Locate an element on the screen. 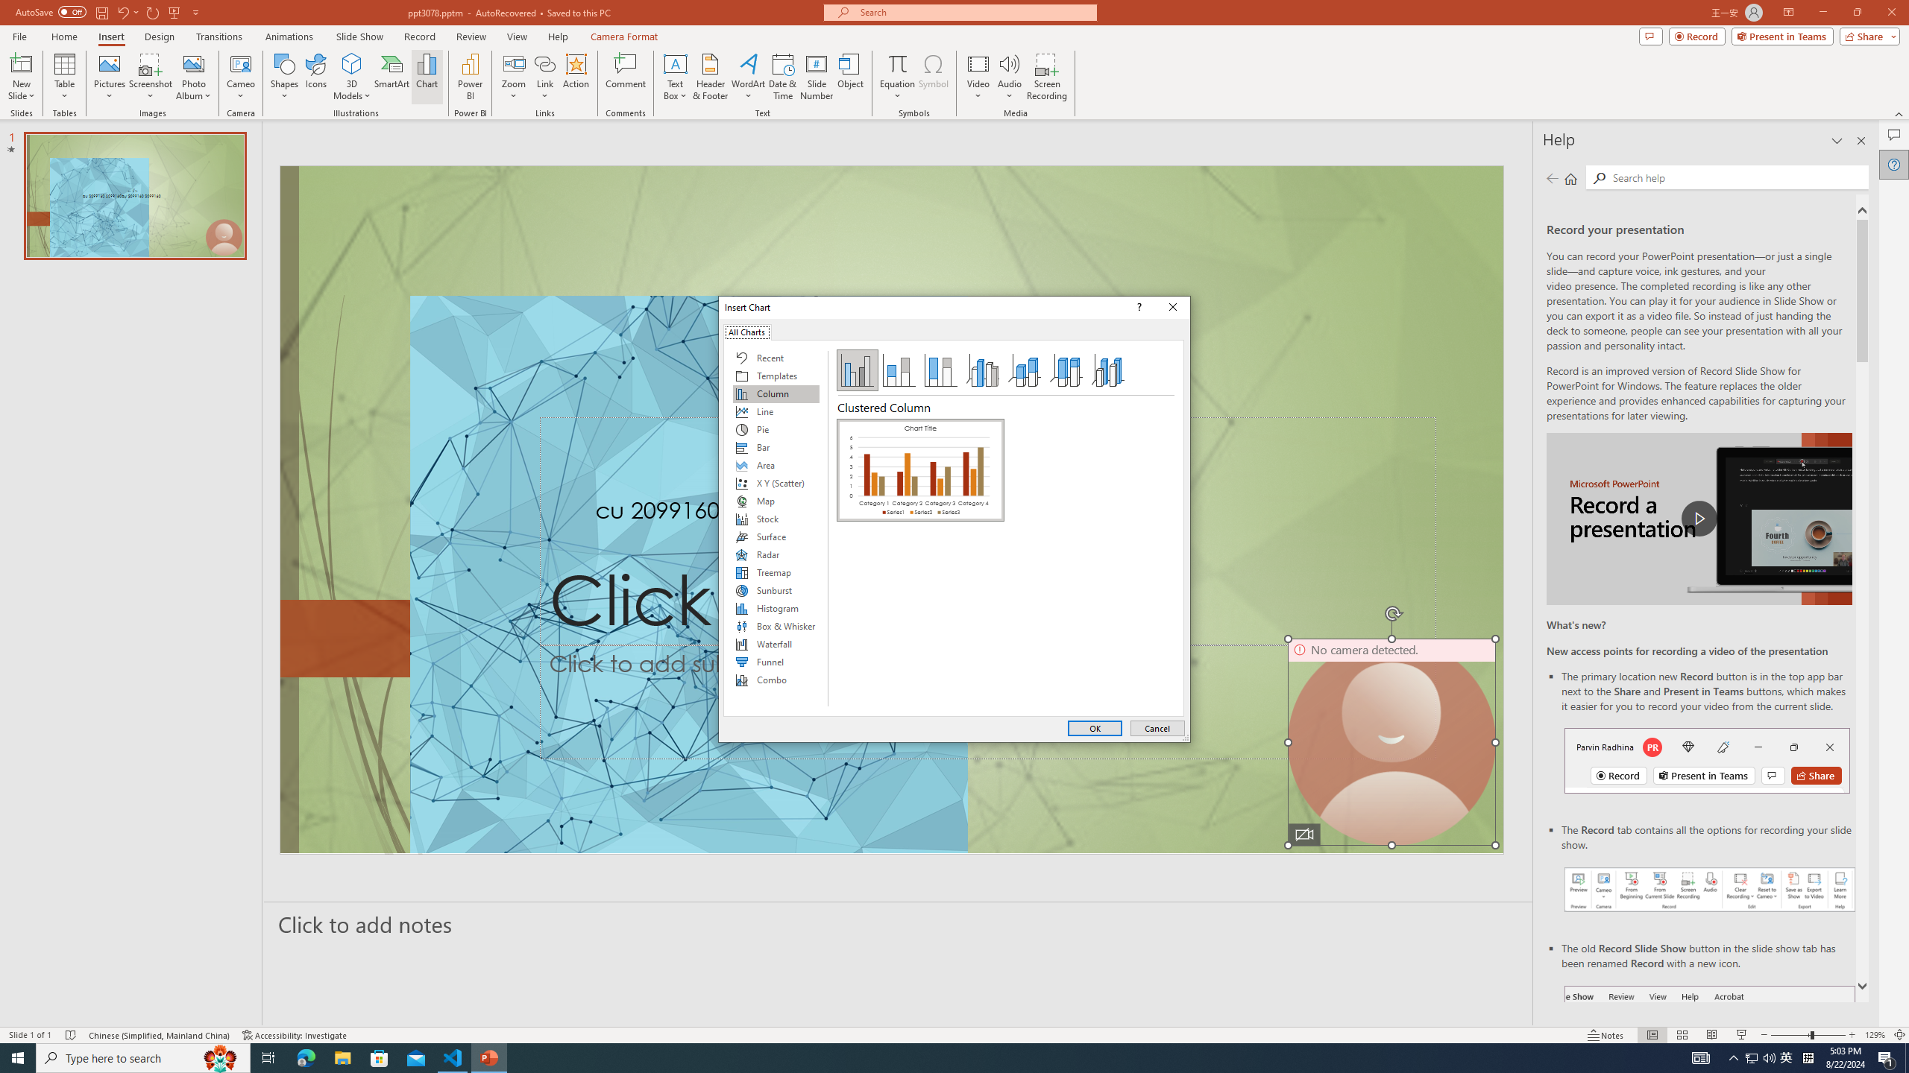  Record button in top bar is located at coordinates (1708, 760).